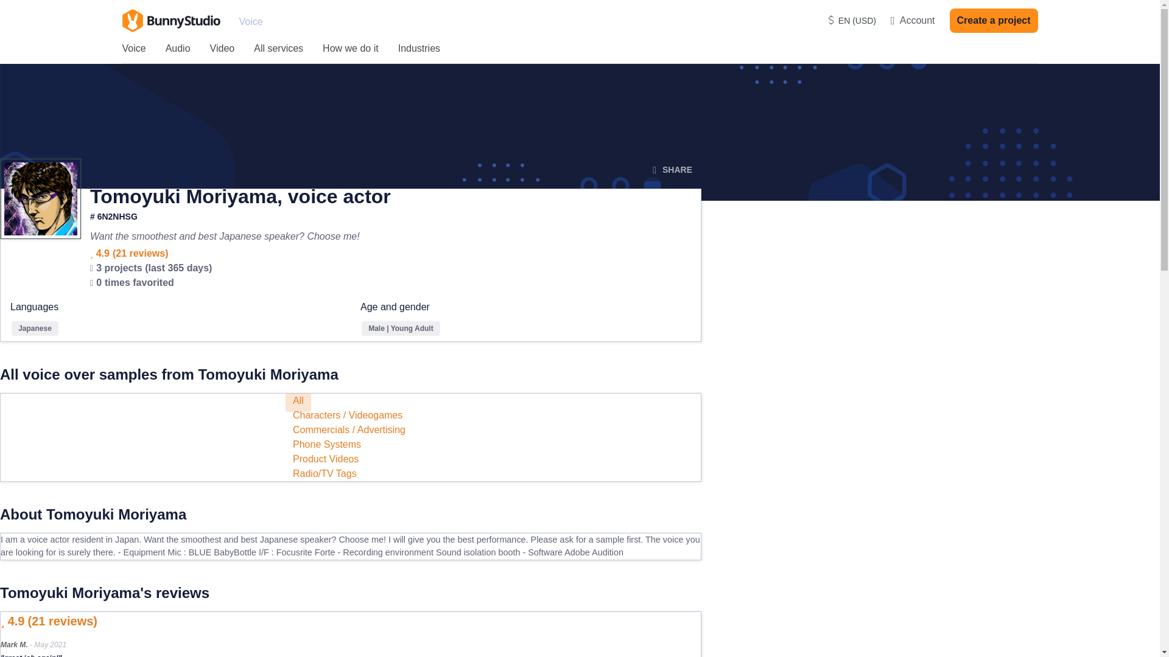 This screenshot has height=657, width=1169. Describe the element at coordinates (222, 49) in the screenshot. I see `Video` at that location.